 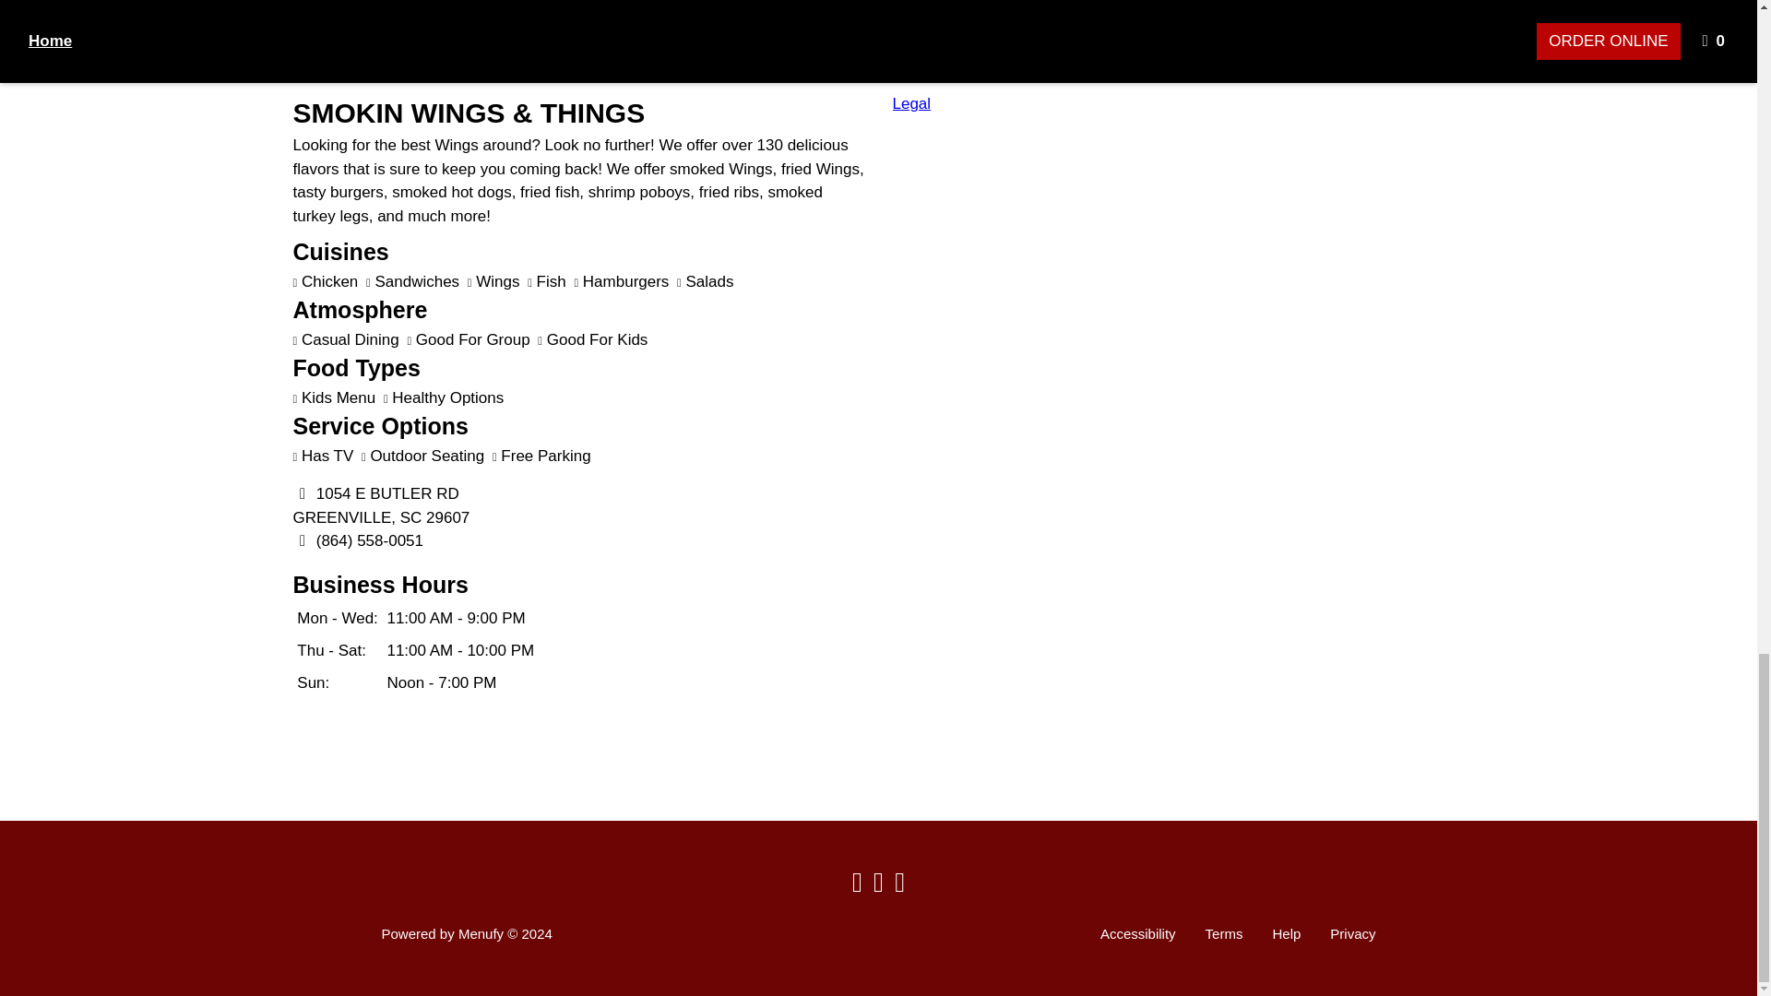 What do you see at coordinates (481, 933) in the screenshot?
I see `Menufy` at bounding box center [481, 933].